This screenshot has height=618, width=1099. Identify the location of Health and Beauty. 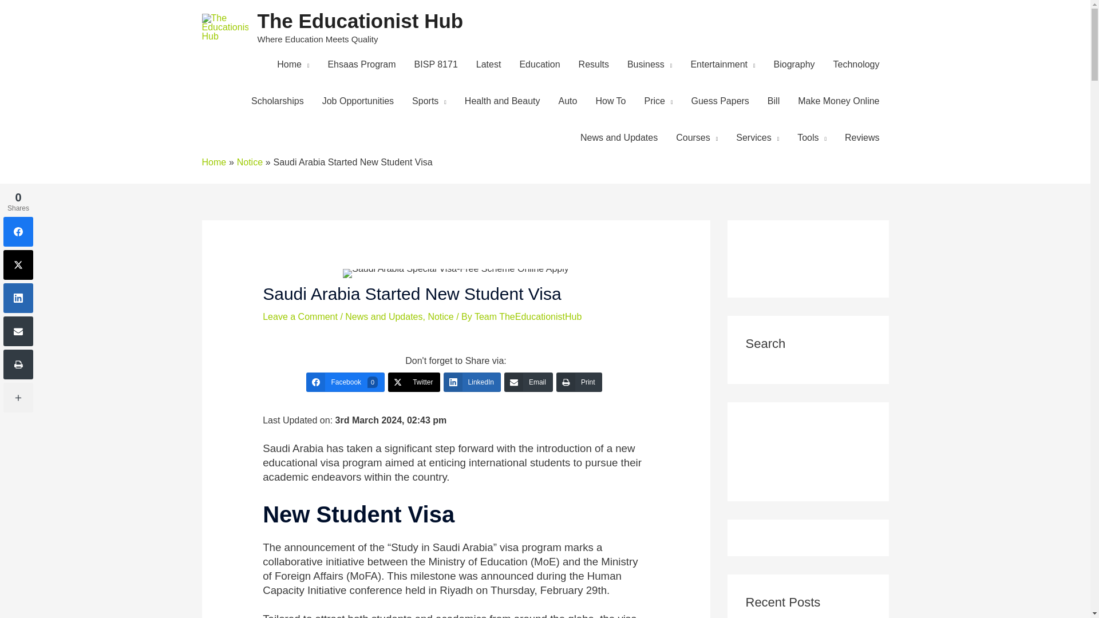
(503, 101).